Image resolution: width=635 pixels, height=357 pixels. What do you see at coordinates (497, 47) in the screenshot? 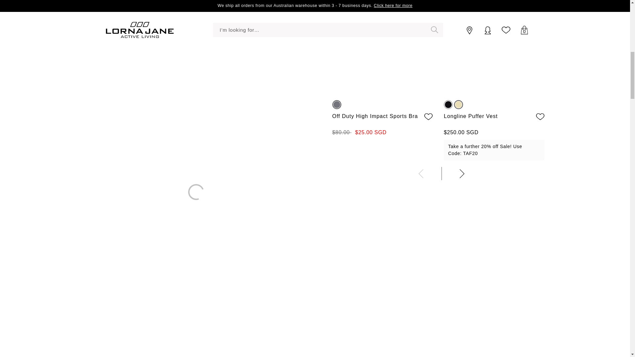
I see `Longline Puffer Vest, Off White` at bounding box center [497, 47].